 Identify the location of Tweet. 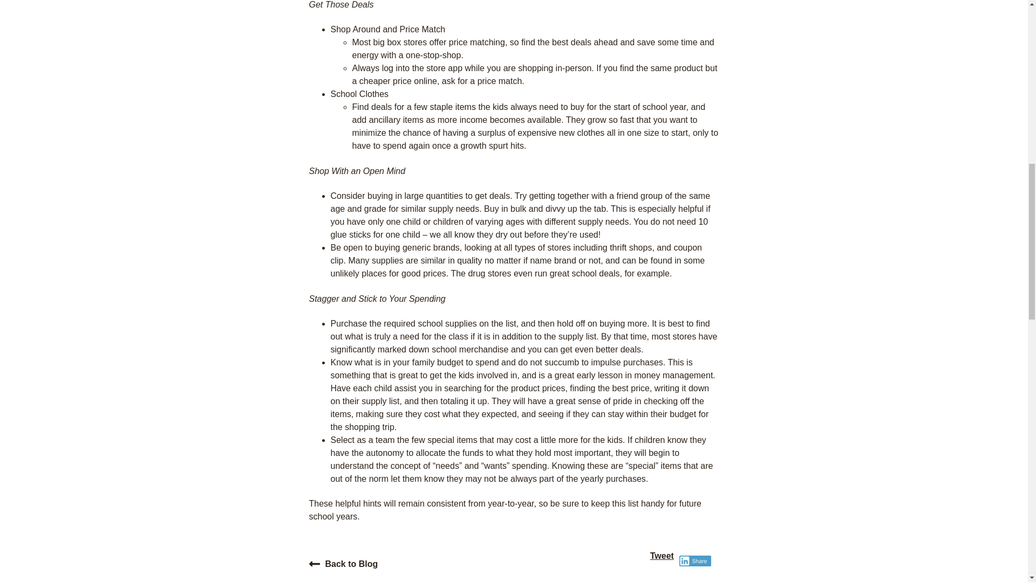
(662, 556).